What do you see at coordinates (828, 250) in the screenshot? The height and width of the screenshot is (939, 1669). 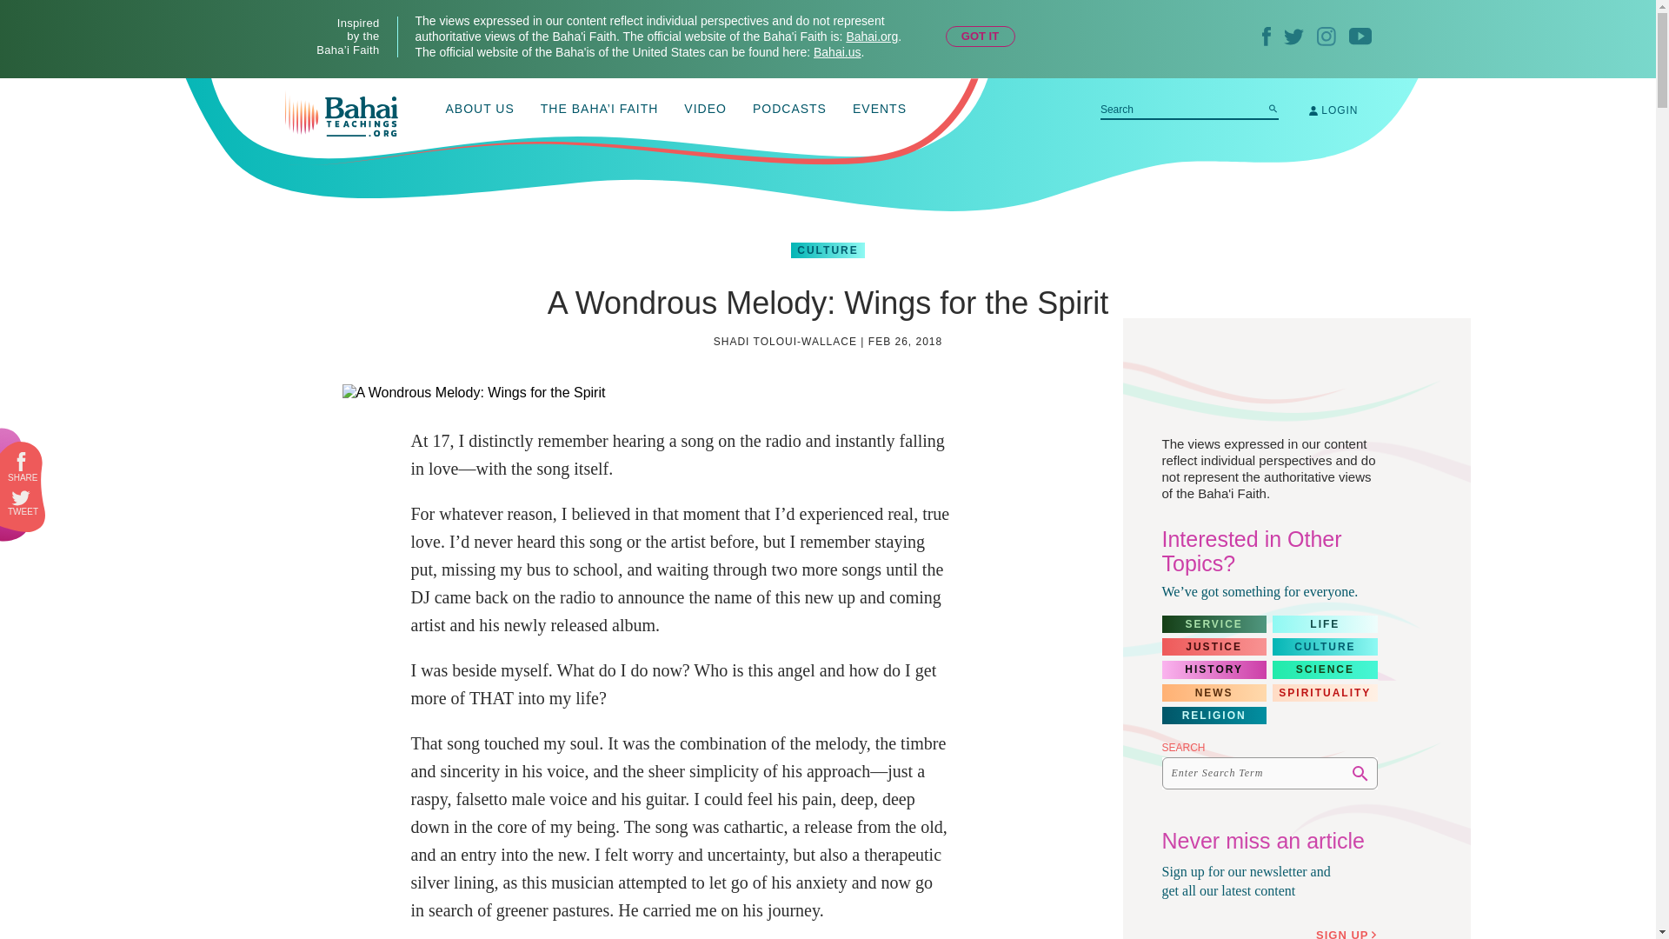 I see `CULTURE` at bounding box center [828, 250].